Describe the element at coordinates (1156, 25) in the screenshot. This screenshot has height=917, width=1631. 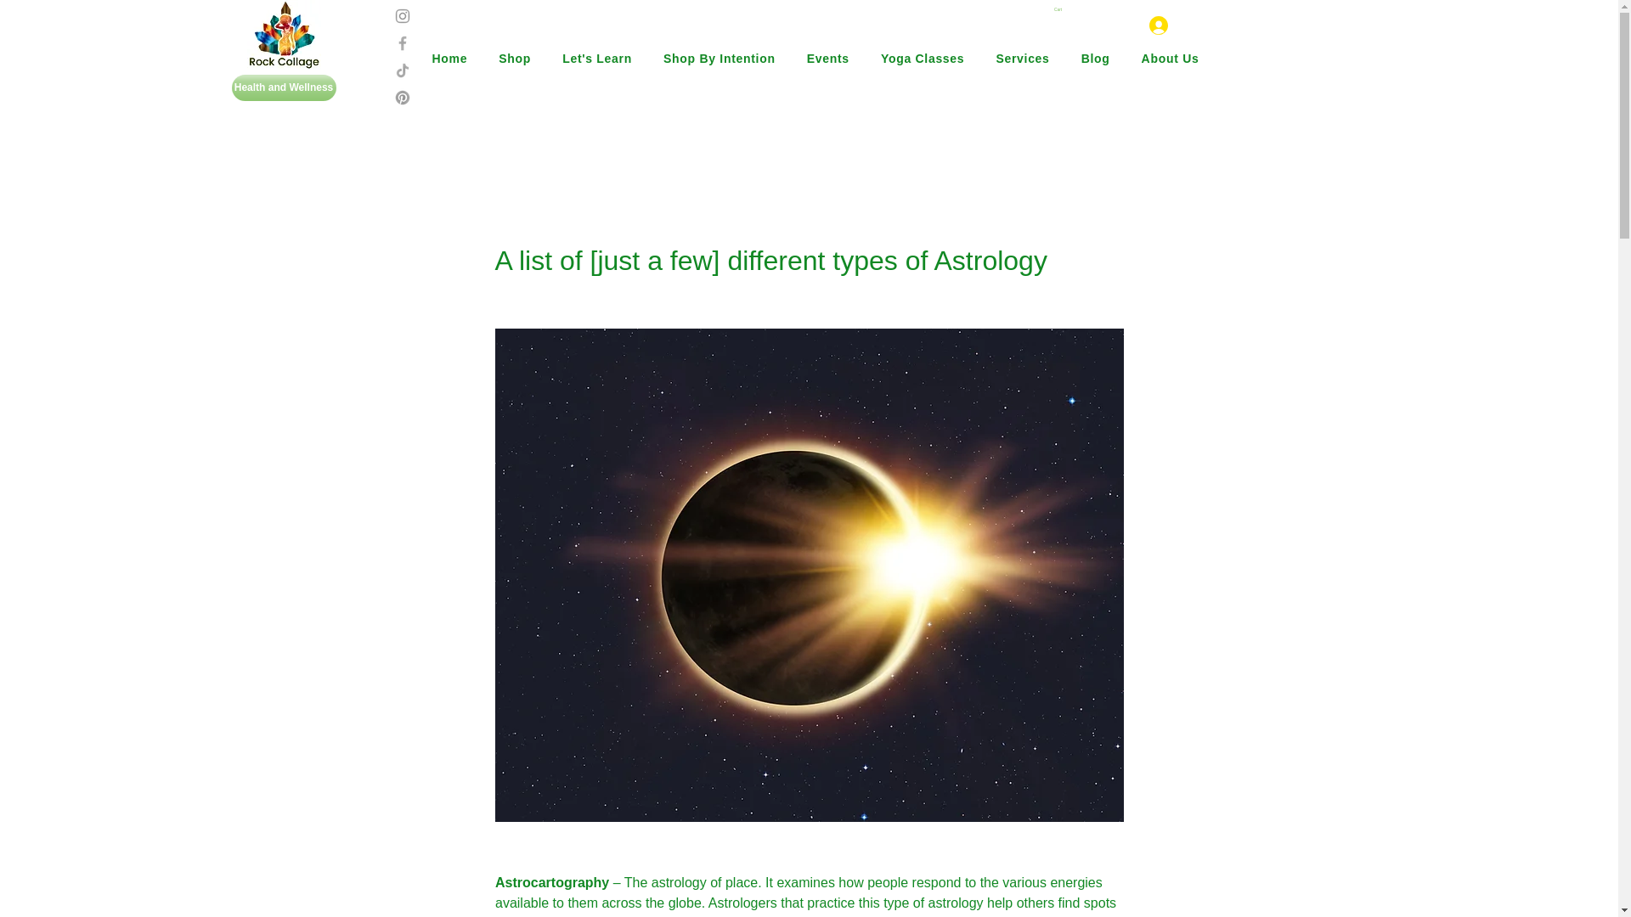
I see `Log In` at that location.